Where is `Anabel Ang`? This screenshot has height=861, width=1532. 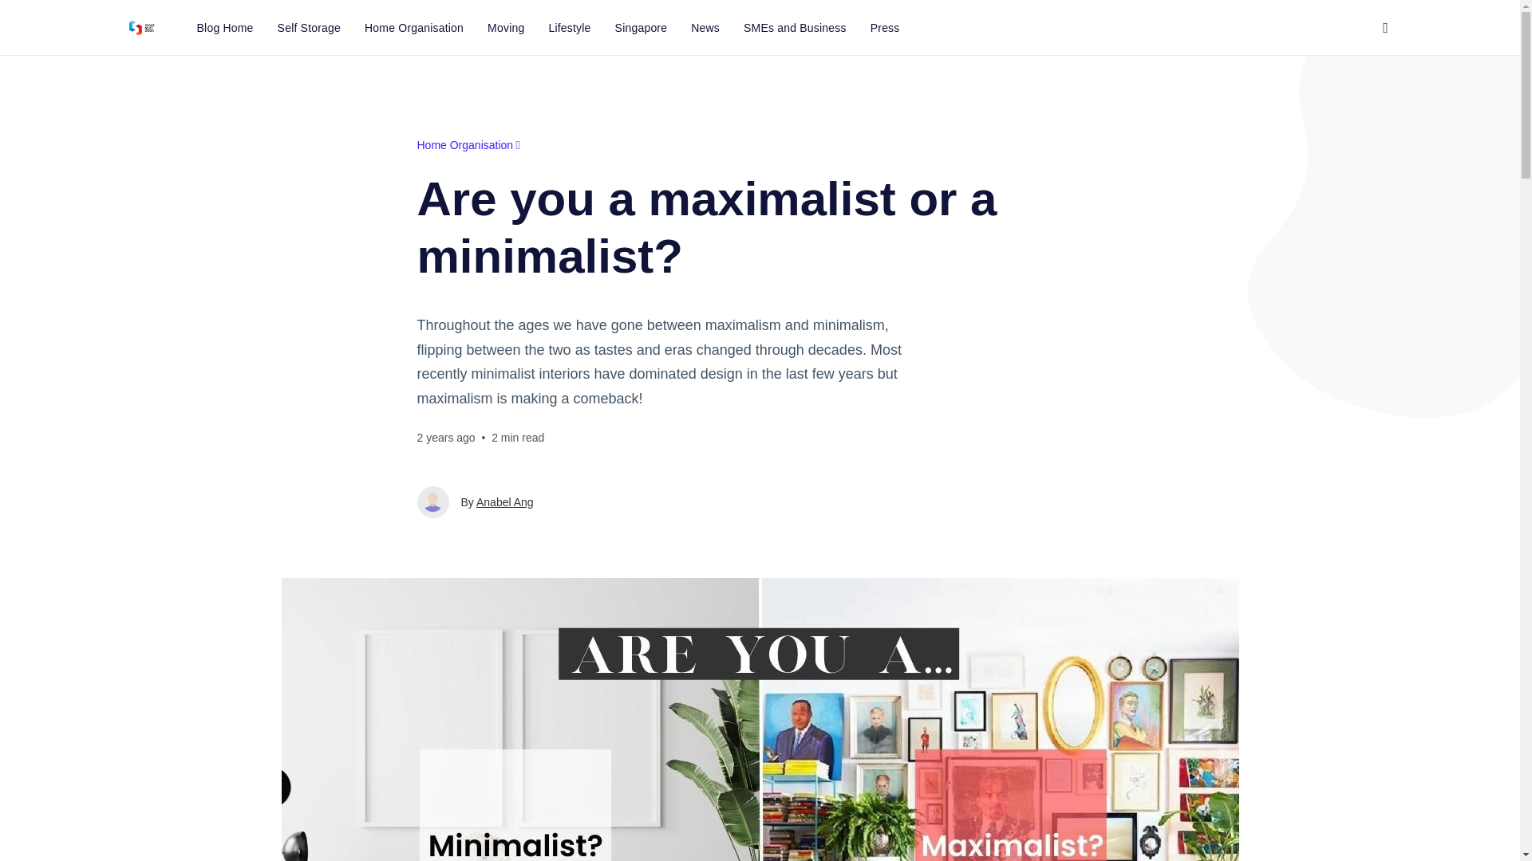
Anabel Ang is located at coordinates (504, 502).